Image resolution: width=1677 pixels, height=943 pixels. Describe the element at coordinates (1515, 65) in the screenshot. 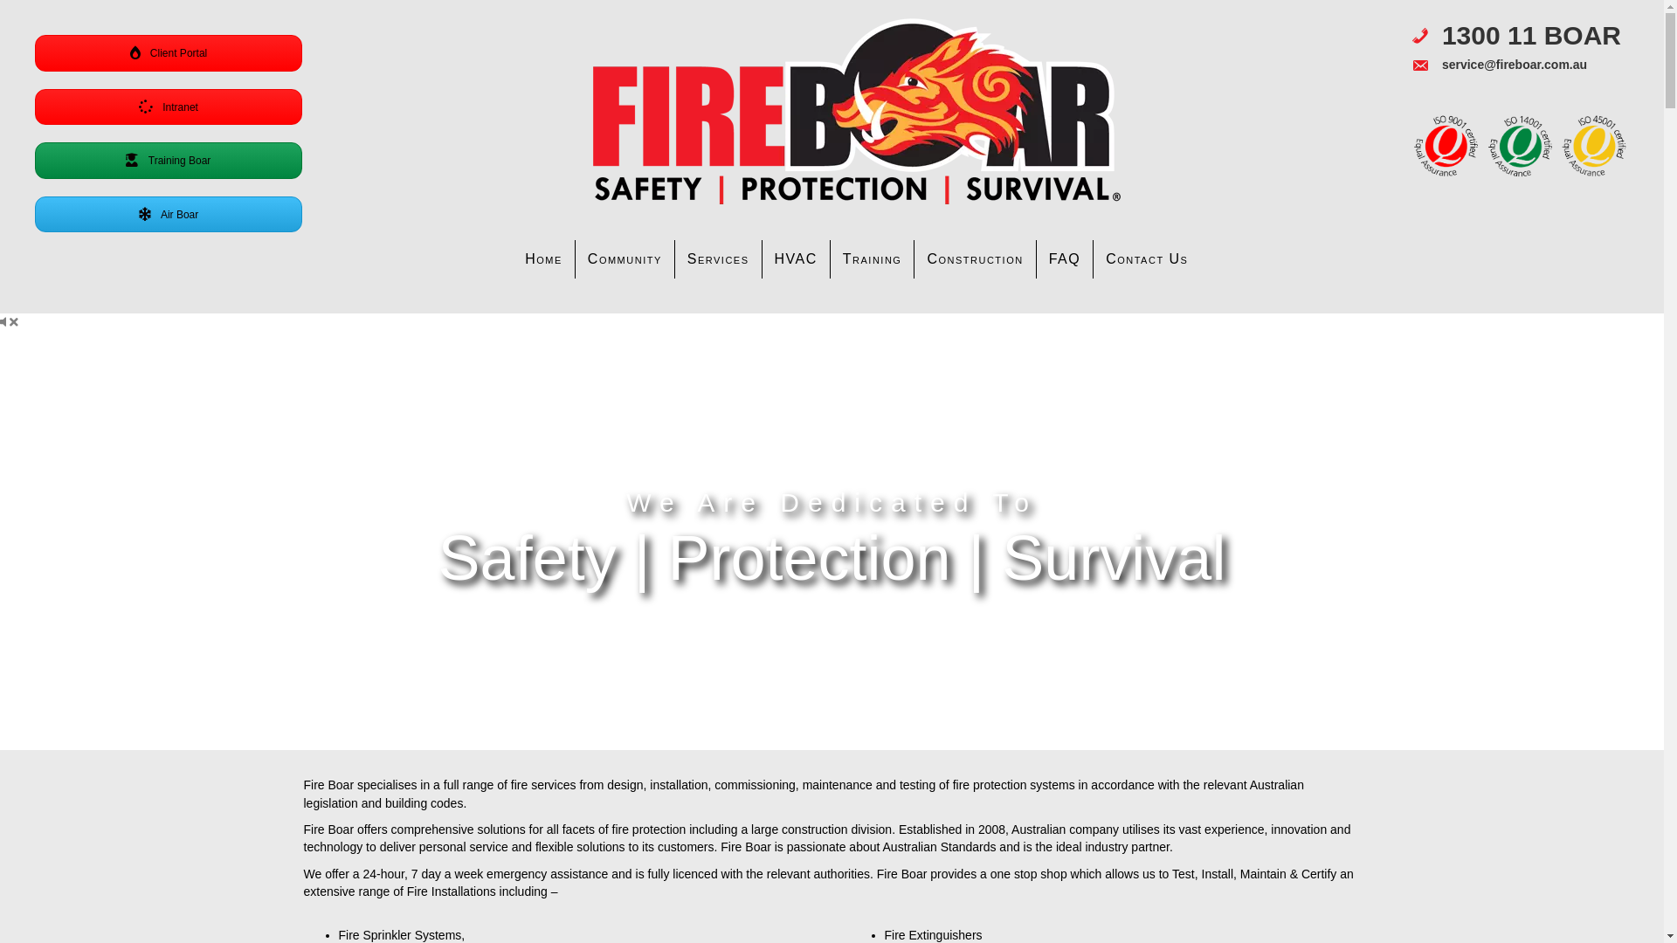

I see `service@fireboar.com.au` at that location.